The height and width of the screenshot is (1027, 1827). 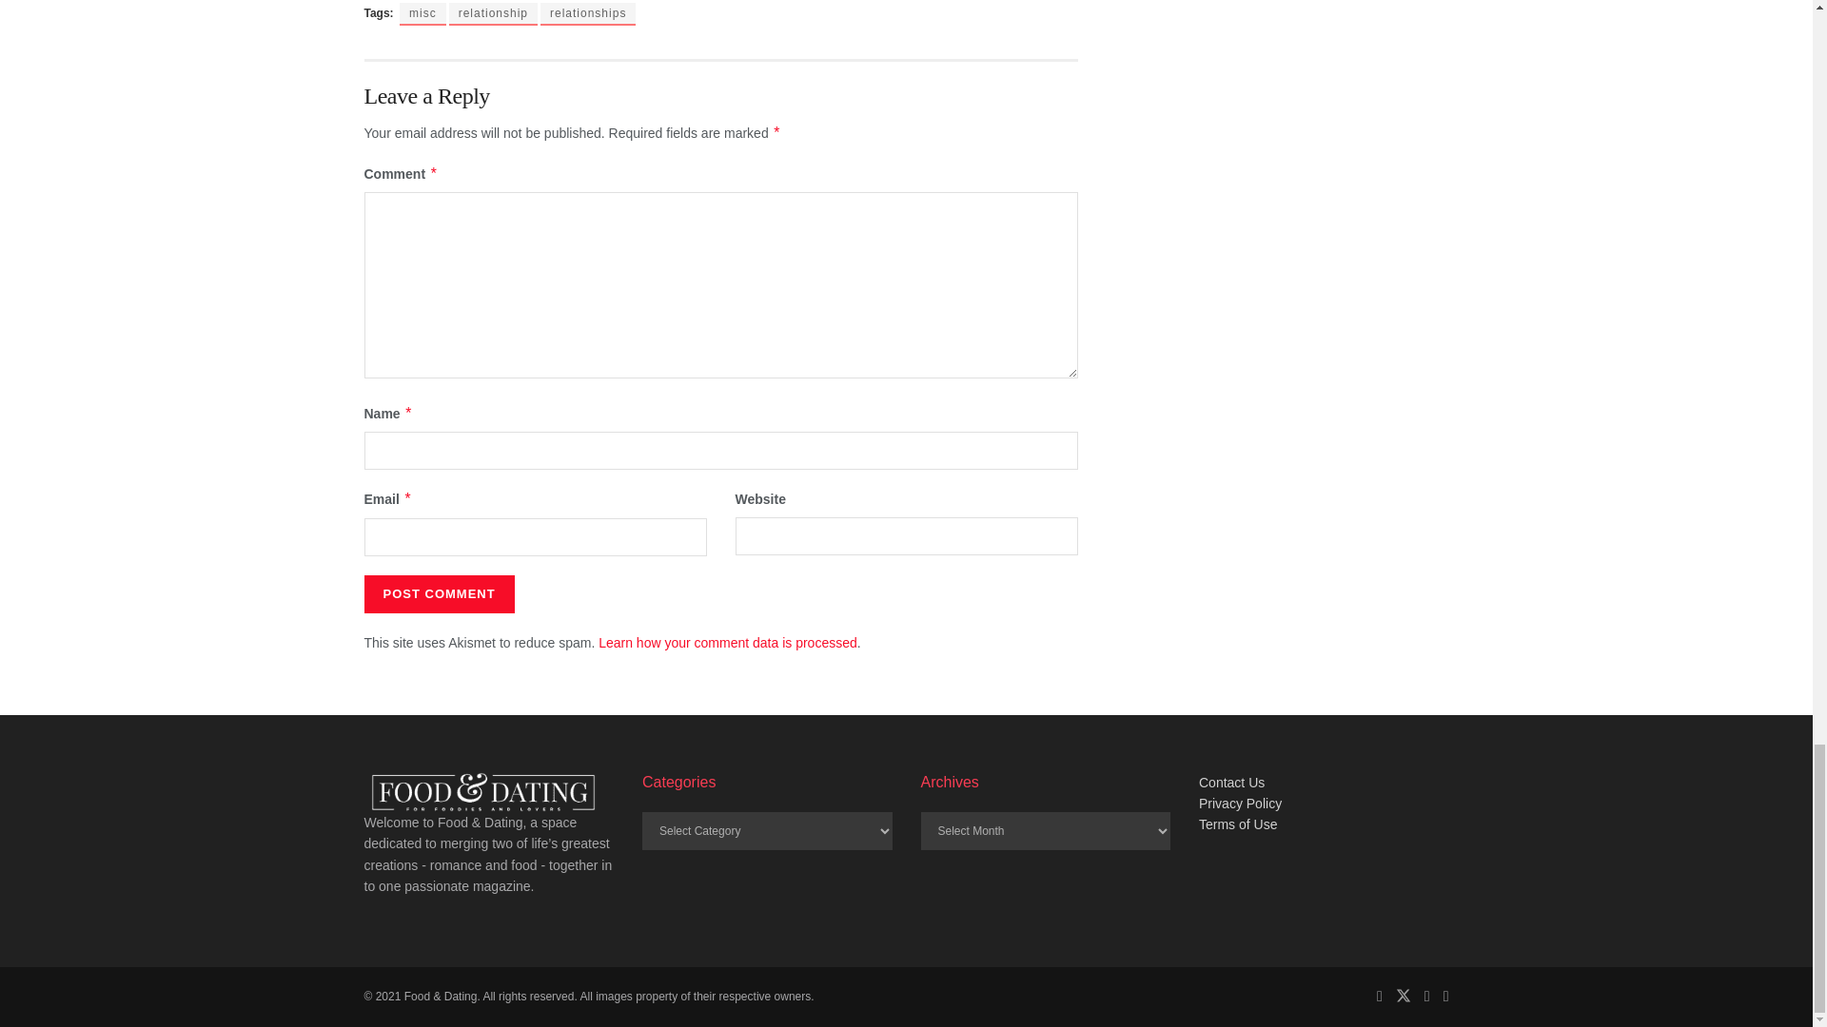 I want to click on Post Comment, so click(x=438, y=593).